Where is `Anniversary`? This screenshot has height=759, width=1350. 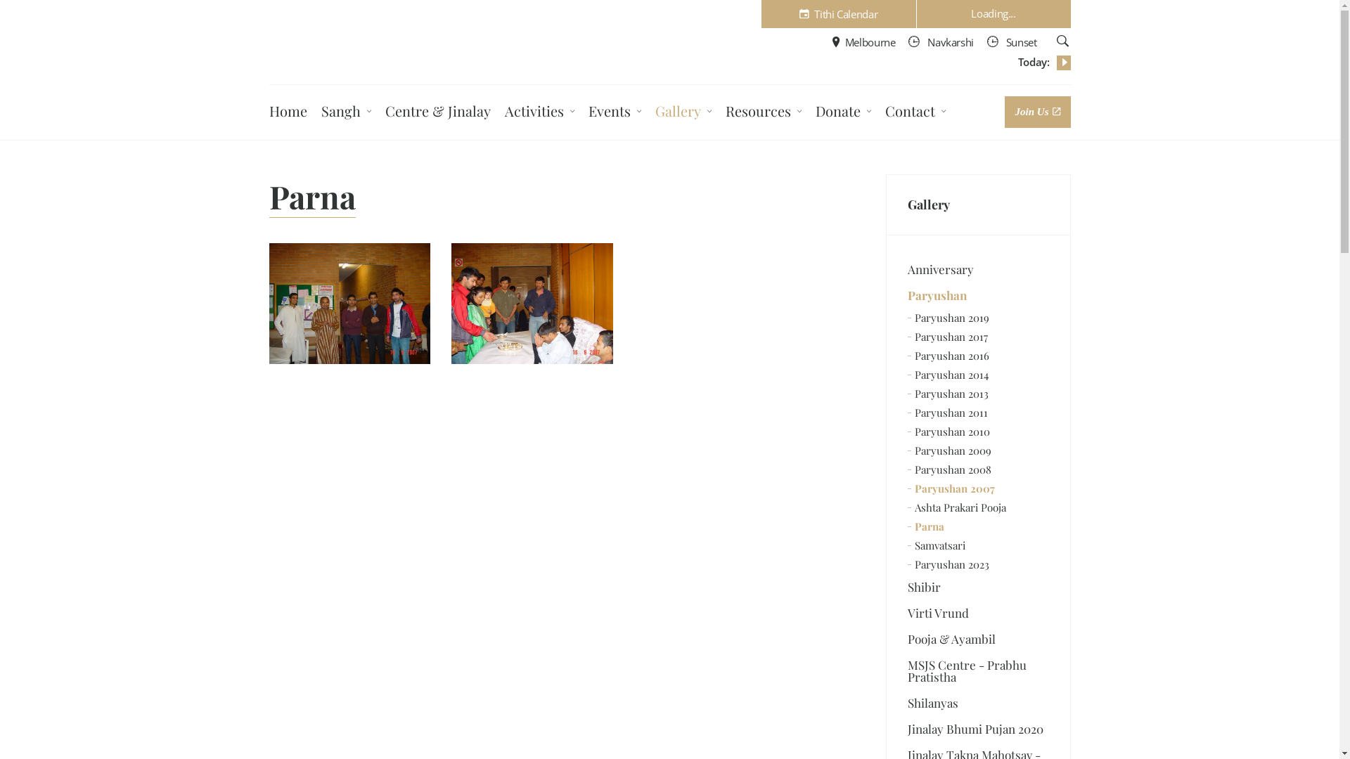 Anniversary is located at coordinates (979, 270).